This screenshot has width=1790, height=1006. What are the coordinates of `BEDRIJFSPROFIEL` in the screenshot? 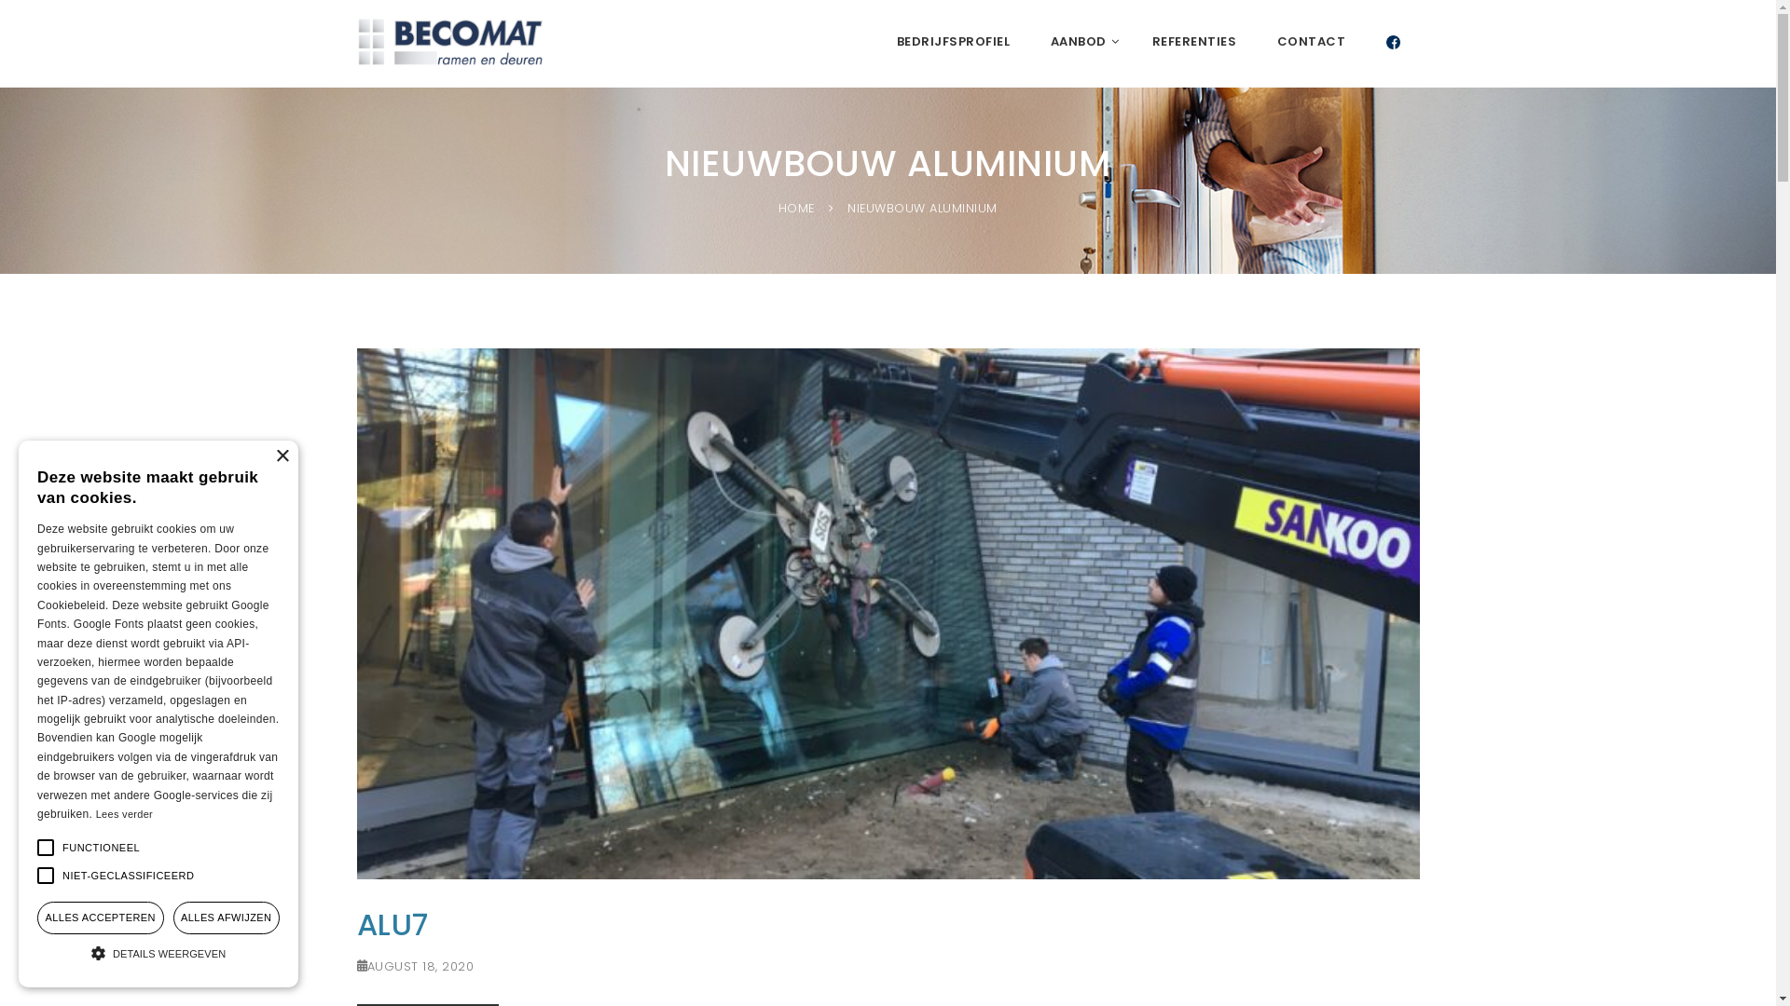 It's located at (954, 42).